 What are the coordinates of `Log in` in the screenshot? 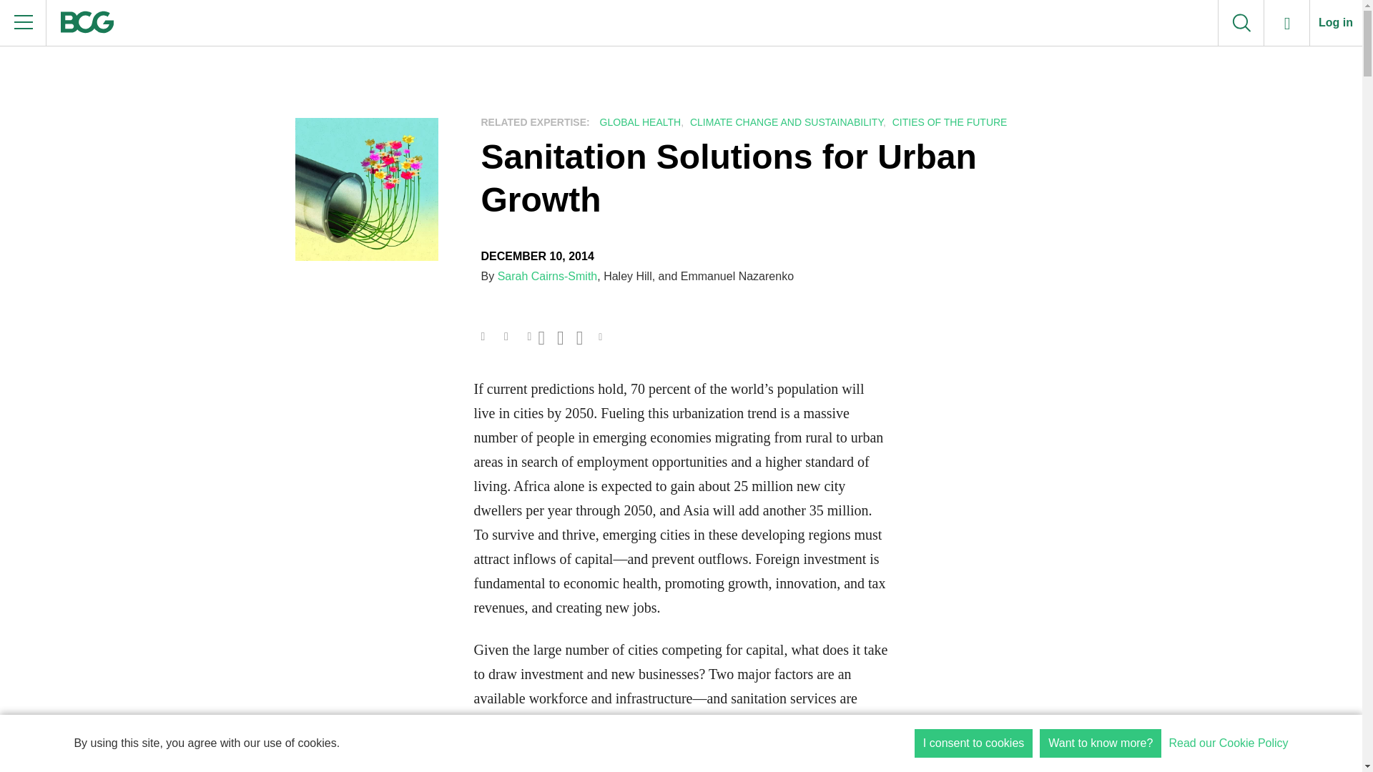 It's located at (1336, 23).